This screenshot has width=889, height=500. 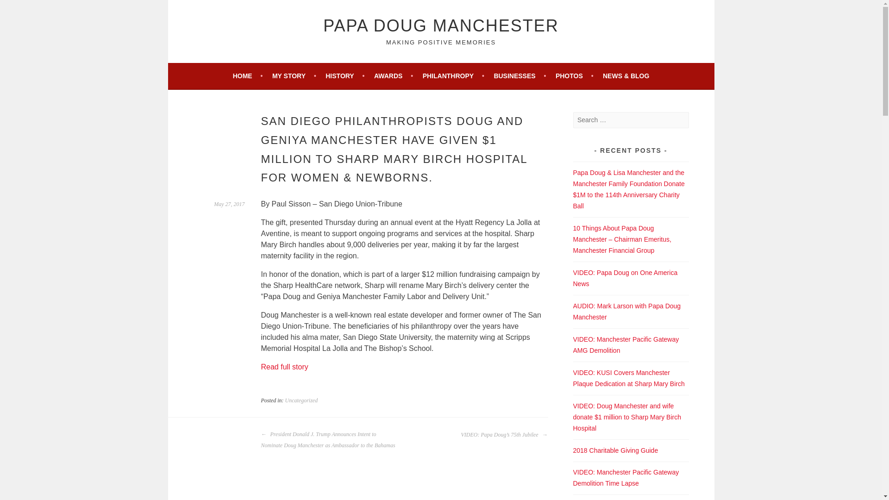 I want to click on BUSINESSES, so click(x=520, y=76).